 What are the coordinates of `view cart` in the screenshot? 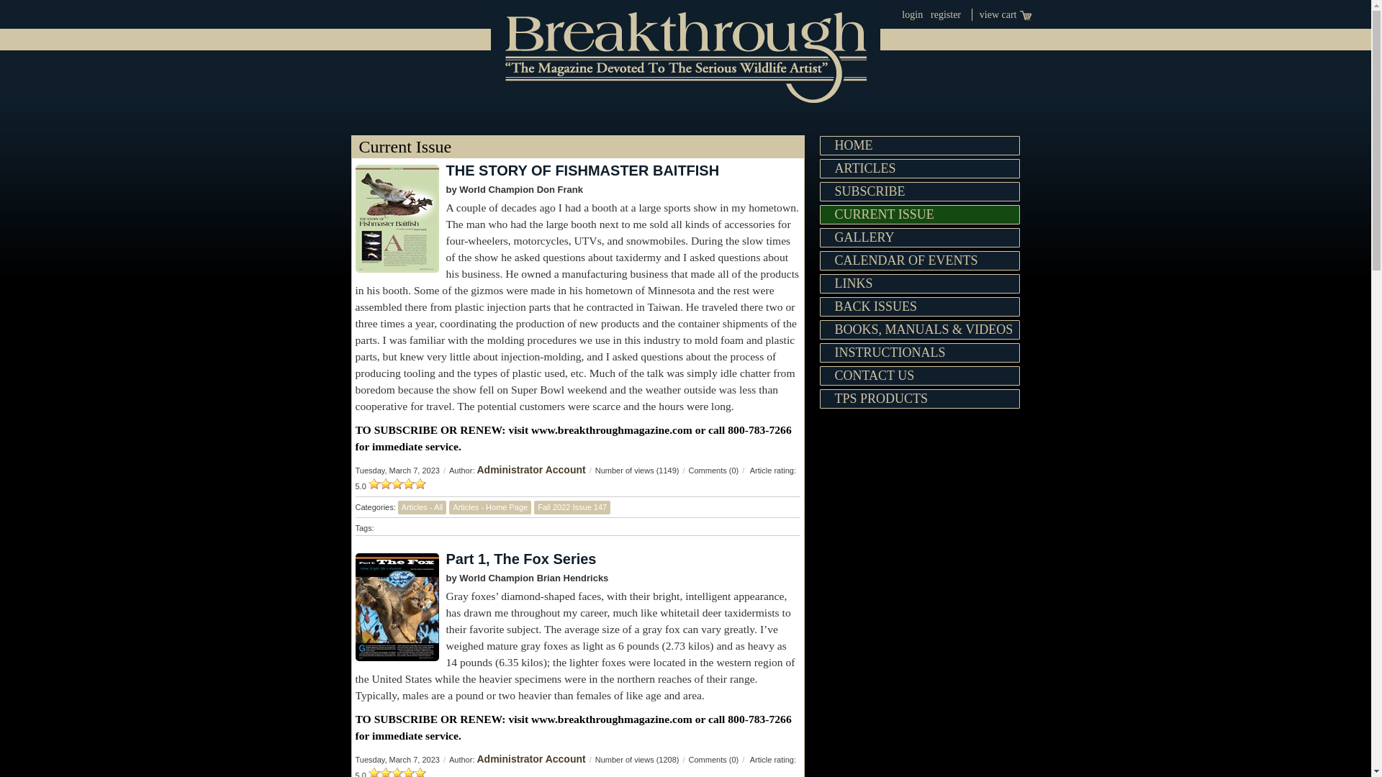 It's located at (1005, 14).